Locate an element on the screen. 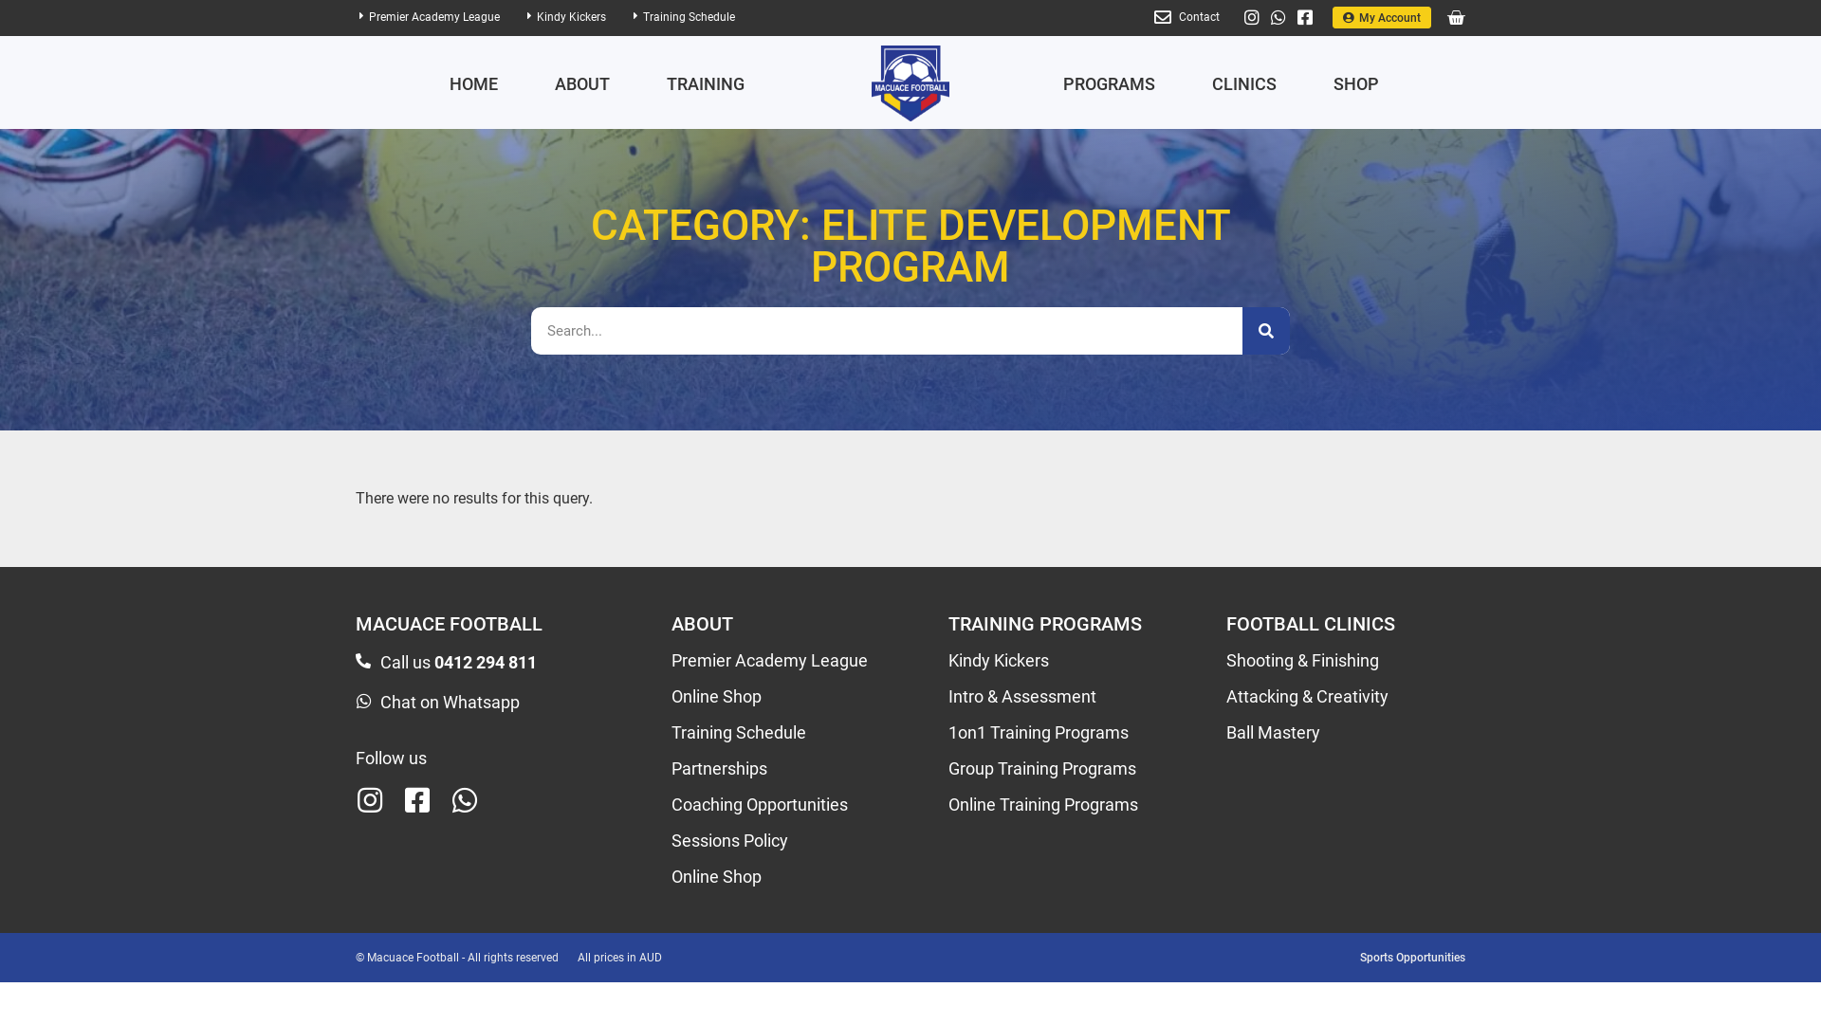  Contact is located at coordinates (1199, 17).